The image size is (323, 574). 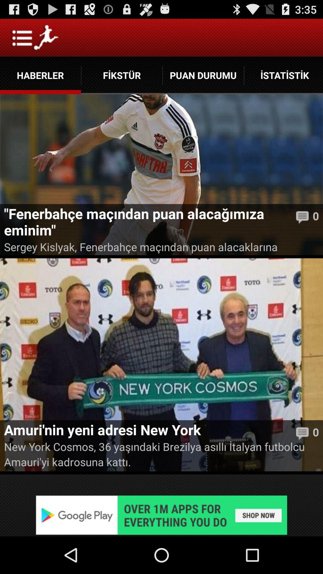 I want to click on select the item to the right of the puan durumu item, so click(x=284, y=75).